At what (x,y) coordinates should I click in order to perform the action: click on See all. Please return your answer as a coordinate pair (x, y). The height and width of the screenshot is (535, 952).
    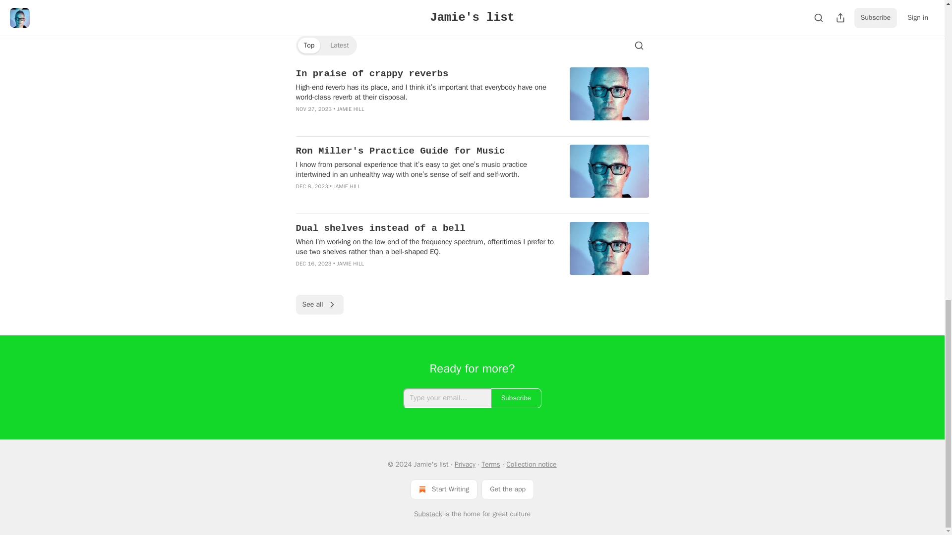
    Looking at the image, I should click on (319, 305).